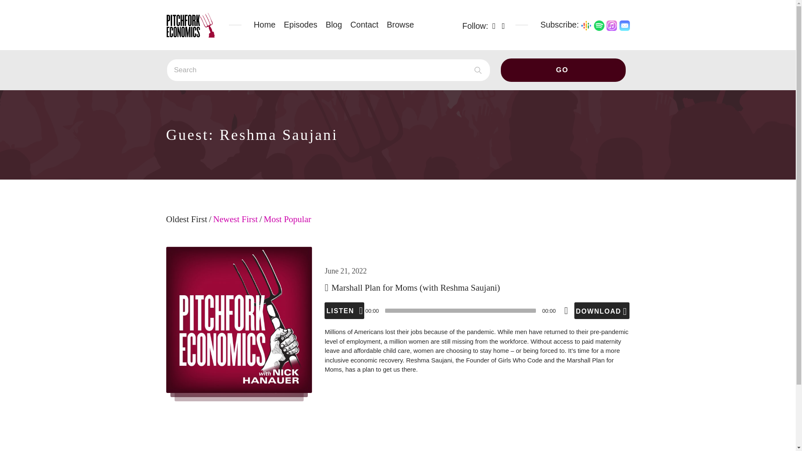 This screenshot has width=802, height=451. What do you see at coordinates (328, 70) in the screenshot?
I see `Search` at bounding box center [328, 70].